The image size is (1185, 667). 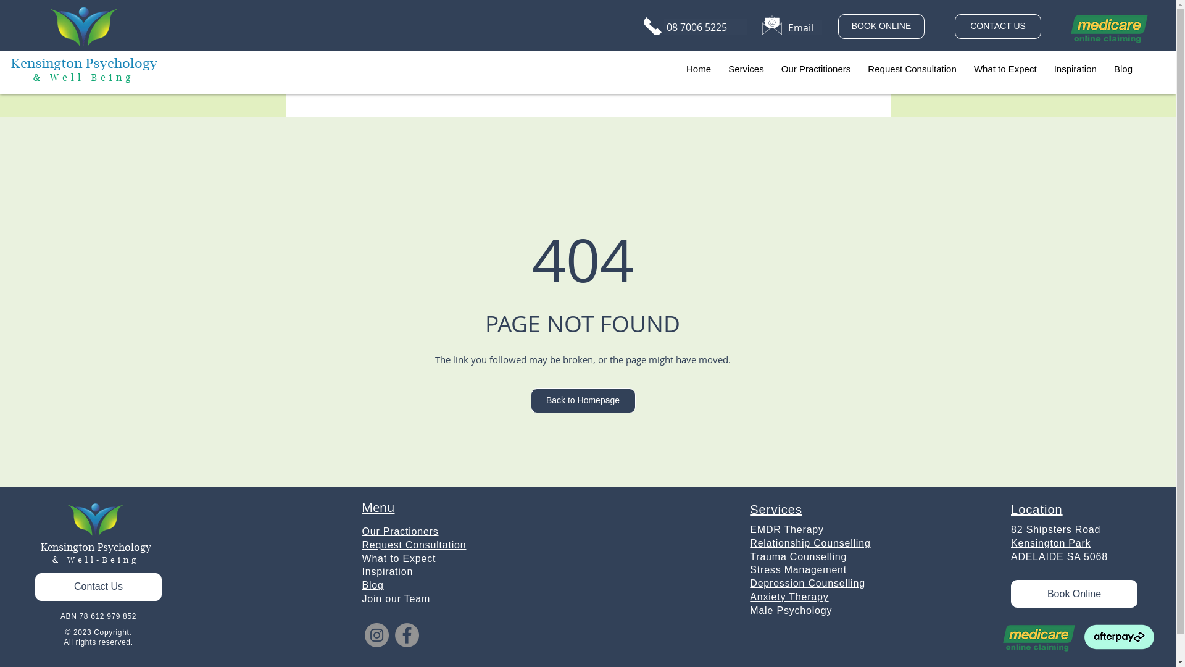 I want to click on 82 Shipsters Road, so click(x=1055, y=529).